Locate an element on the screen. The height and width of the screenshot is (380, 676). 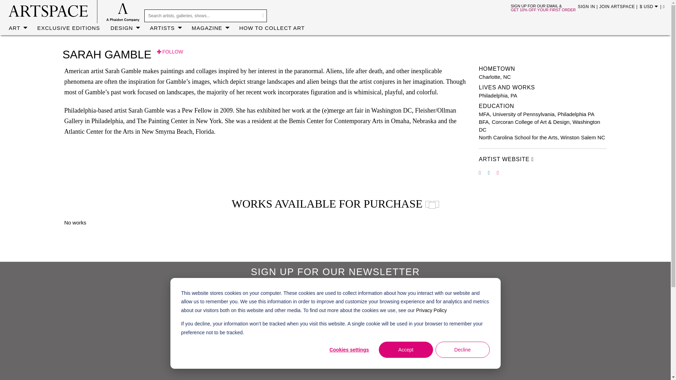
Form 0 is located at coordinates (335, 334).